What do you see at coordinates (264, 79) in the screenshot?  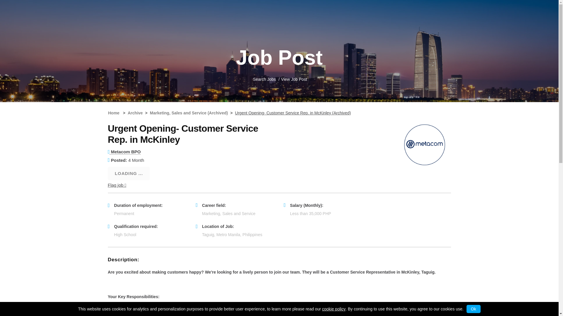 I see `Search Jobs` at bounding box center [264, 79].